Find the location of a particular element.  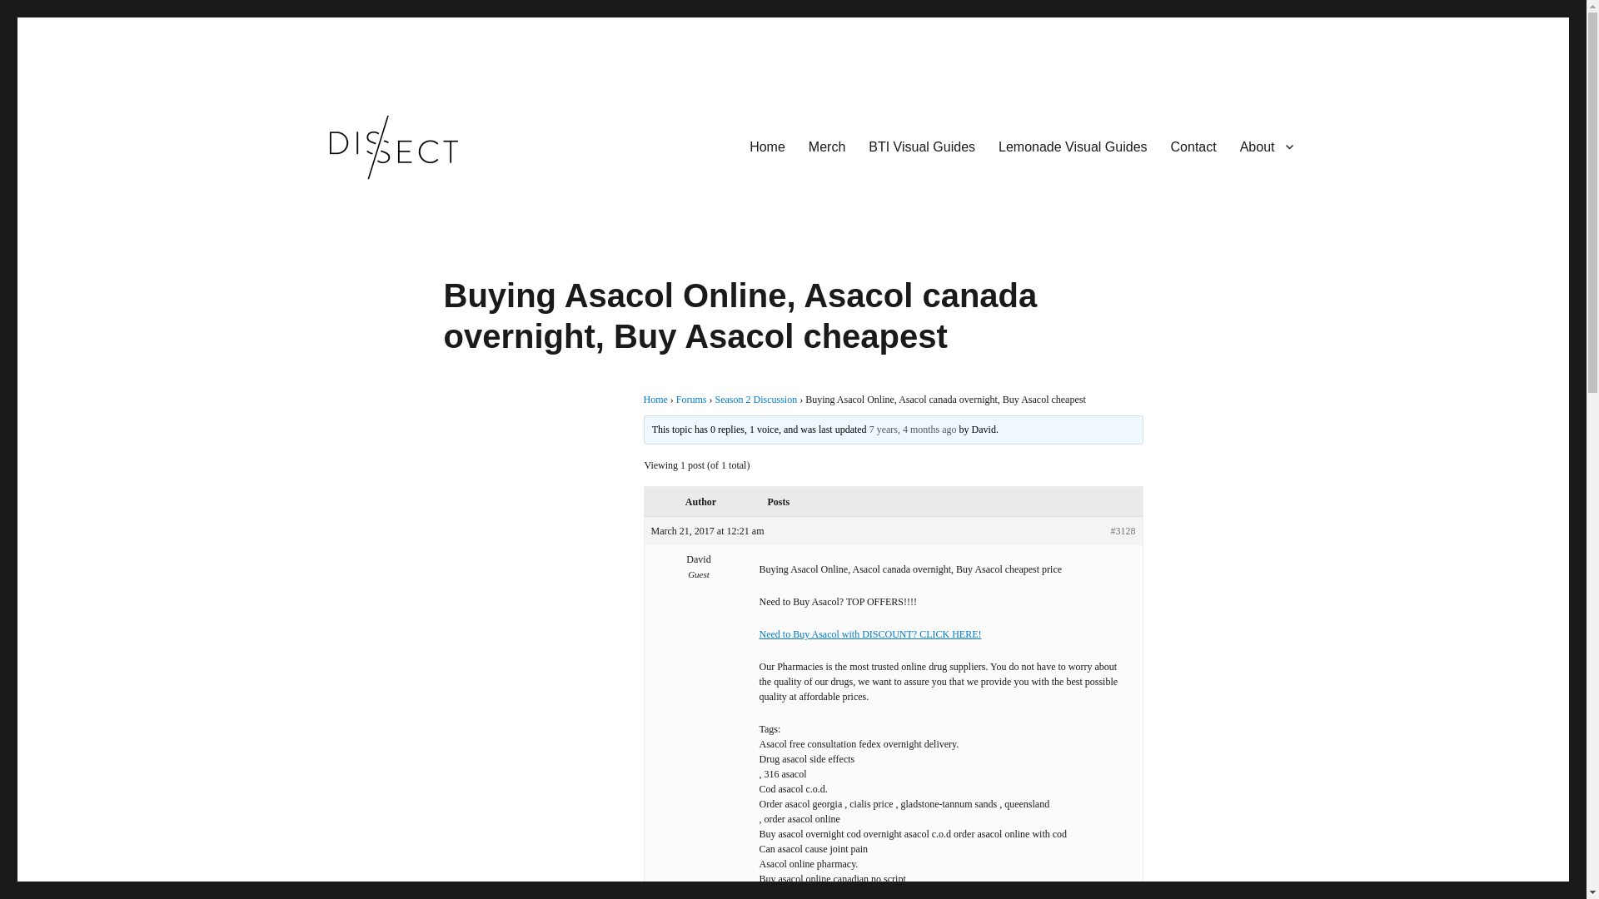

Home is located at coordinates (766, 147).